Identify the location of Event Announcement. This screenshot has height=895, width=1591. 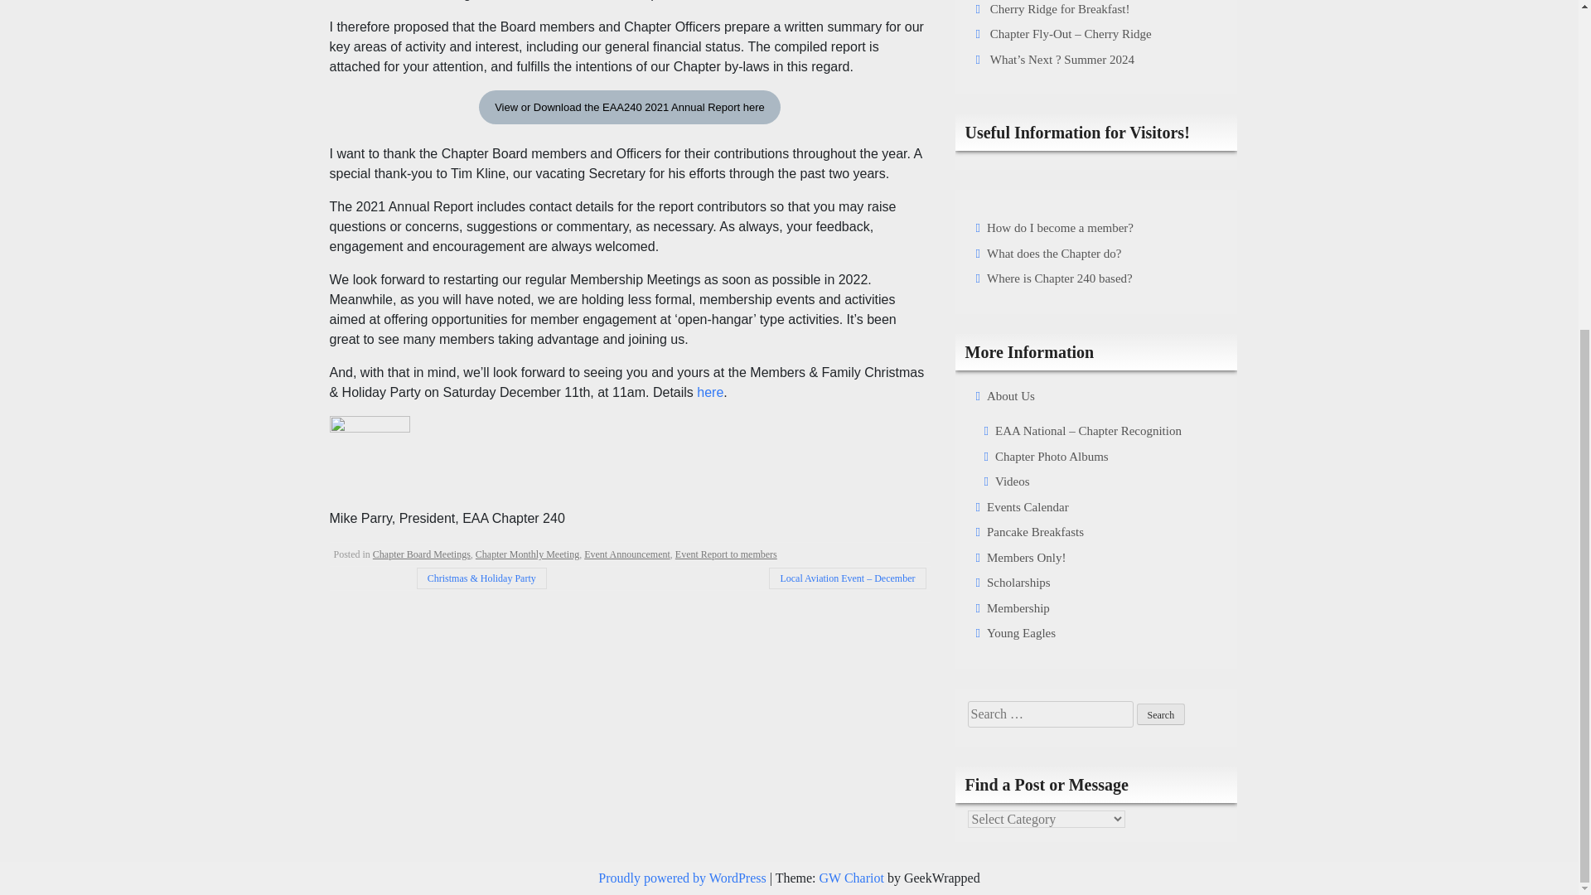
(626, 554).